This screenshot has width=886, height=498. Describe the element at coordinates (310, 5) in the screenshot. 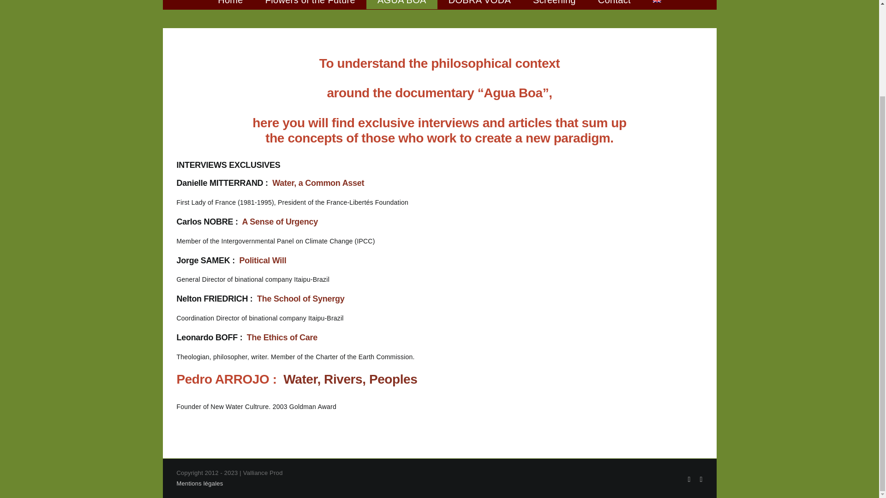

I see `Flowers of the Future` at that location.